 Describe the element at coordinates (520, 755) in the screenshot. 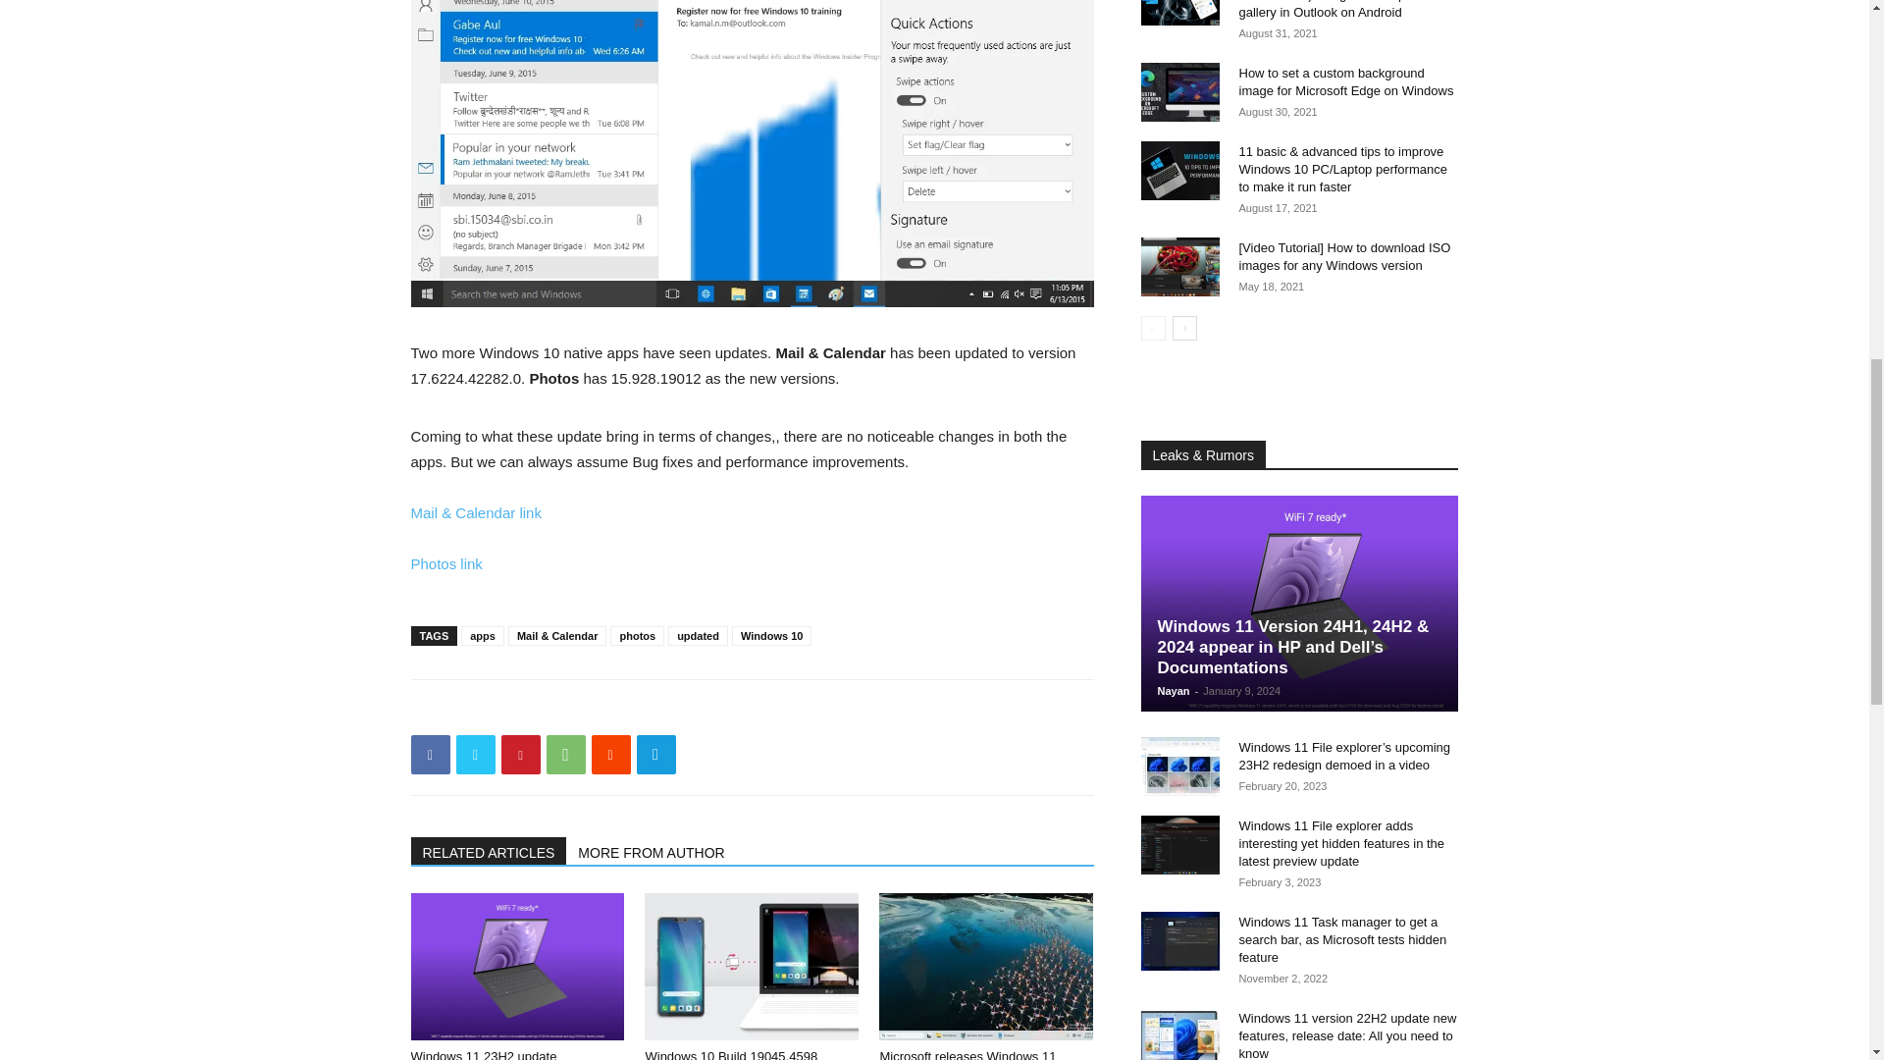

I see `Pinterest` at that location.